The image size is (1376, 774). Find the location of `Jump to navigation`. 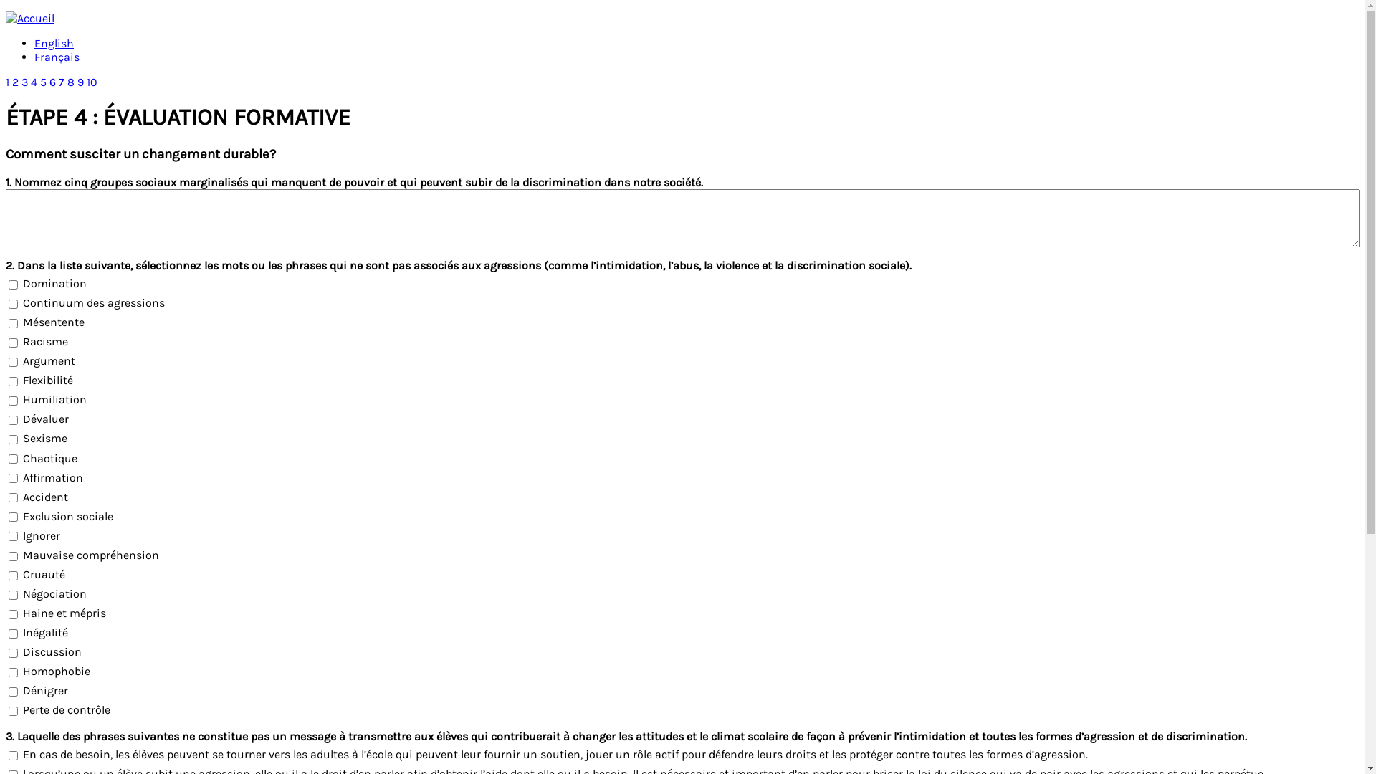

Jump to navigation is located at coordinates (57, 11).